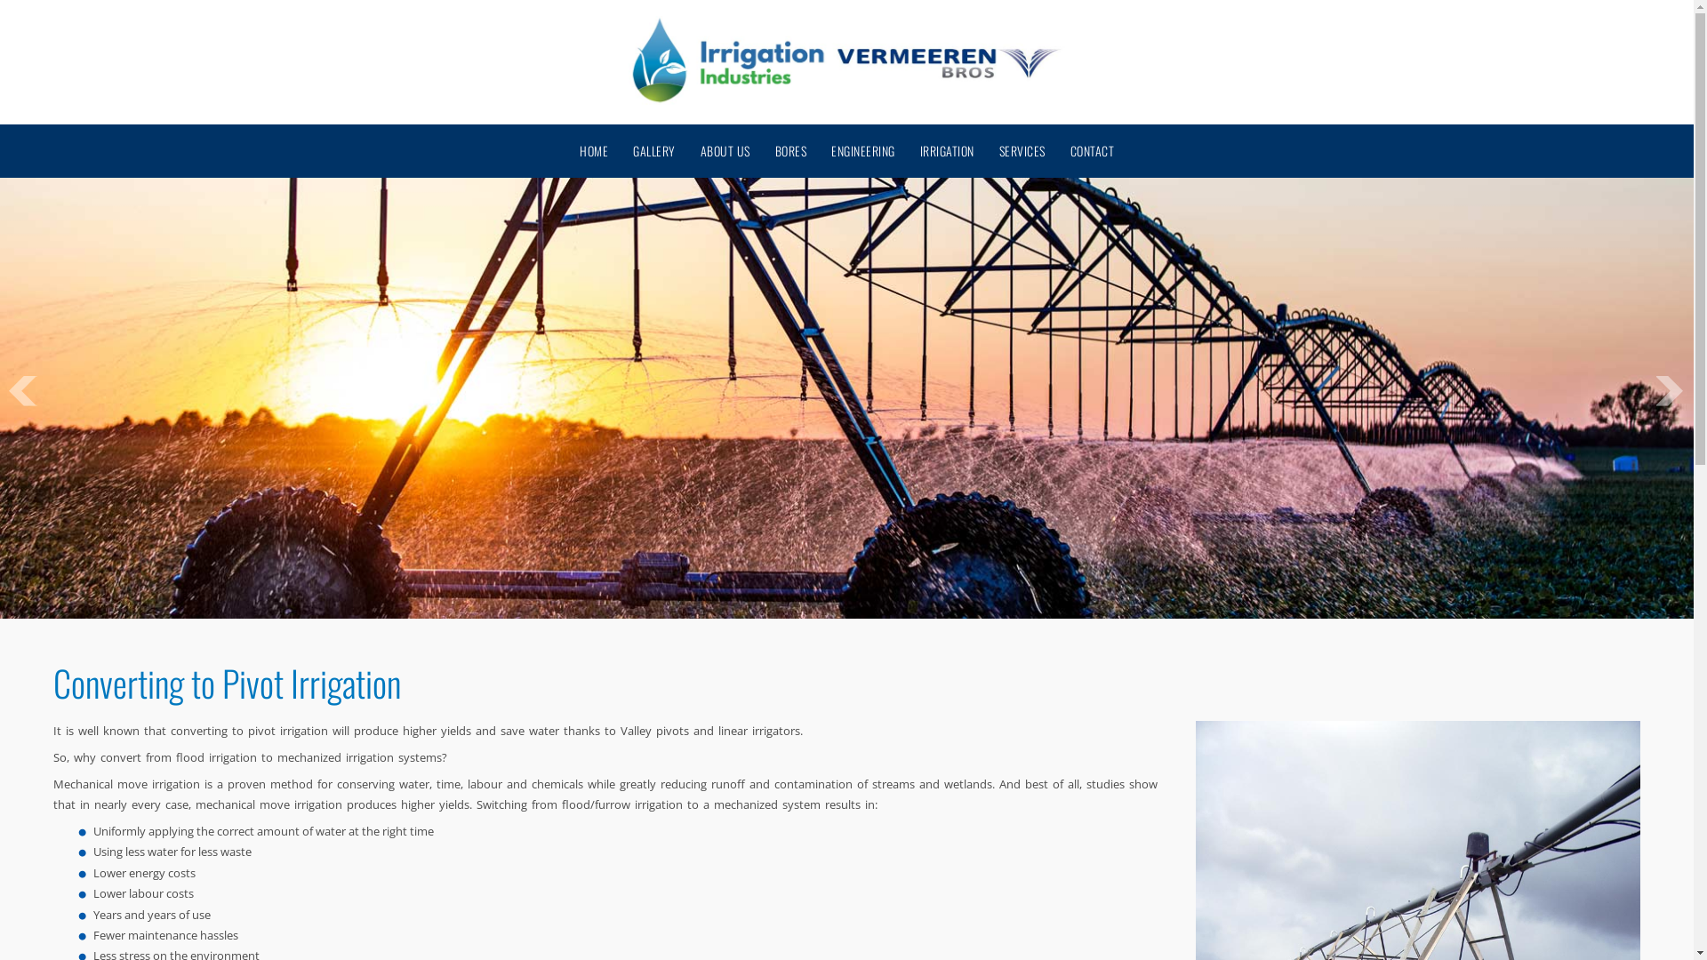 The height and width of the screenshot is (960, 1707). Describe the element at coordinates (1022, 151) in the screenshot. I see `SERVICES` at that location.